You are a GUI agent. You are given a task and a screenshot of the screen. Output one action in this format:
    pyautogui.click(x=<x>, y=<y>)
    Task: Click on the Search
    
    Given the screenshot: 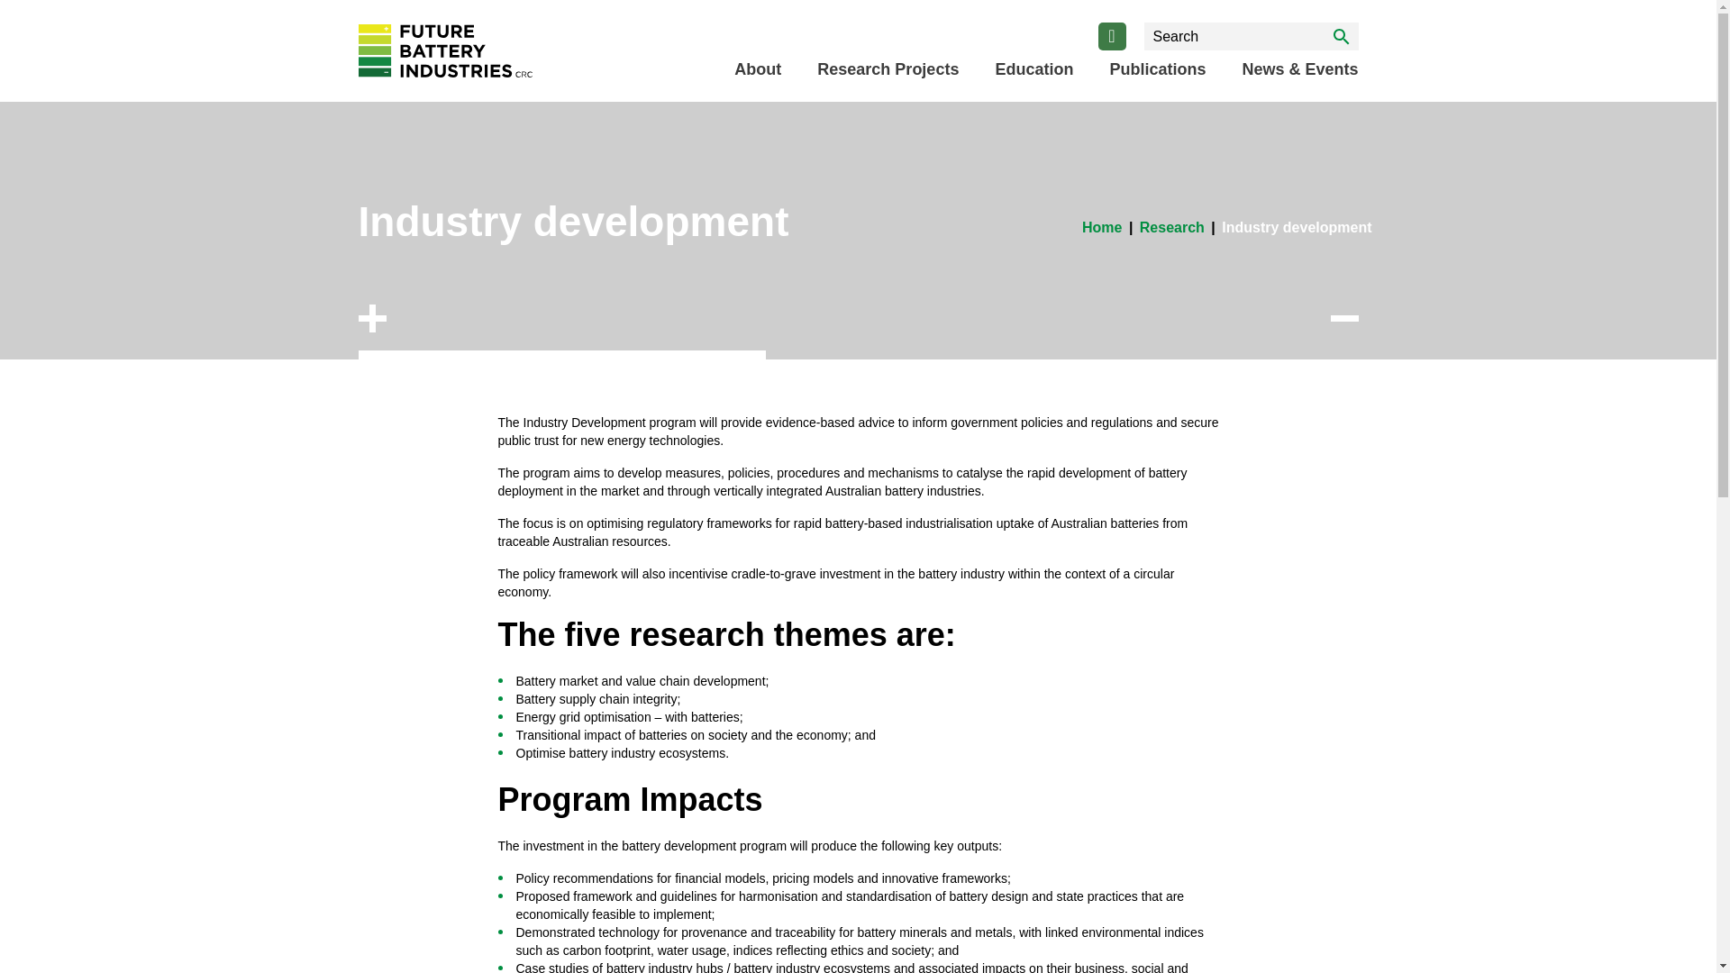 What is the action you would take?
    pyautogui.click(x=1341, y=36)
    